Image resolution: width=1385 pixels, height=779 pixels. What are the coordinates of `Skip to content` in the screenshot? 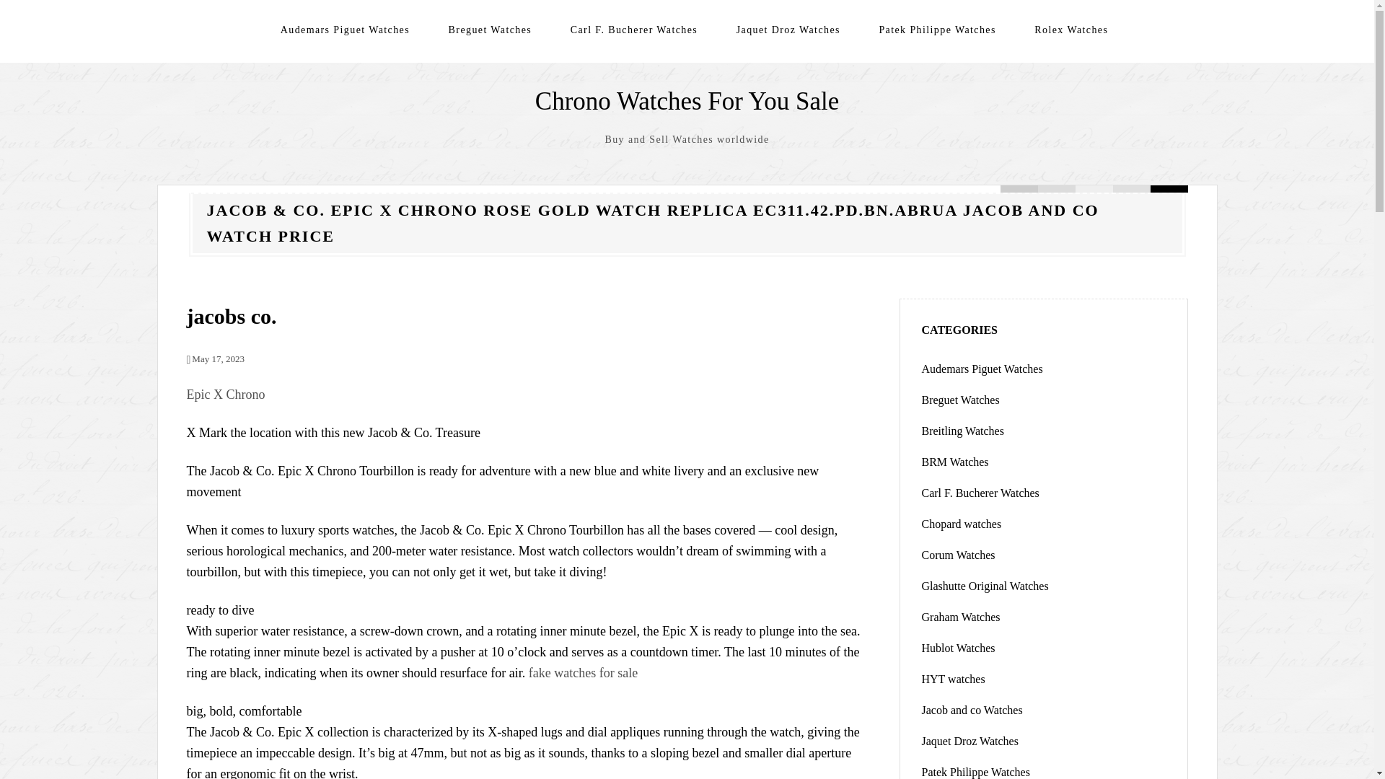 It's located at (196, 10).